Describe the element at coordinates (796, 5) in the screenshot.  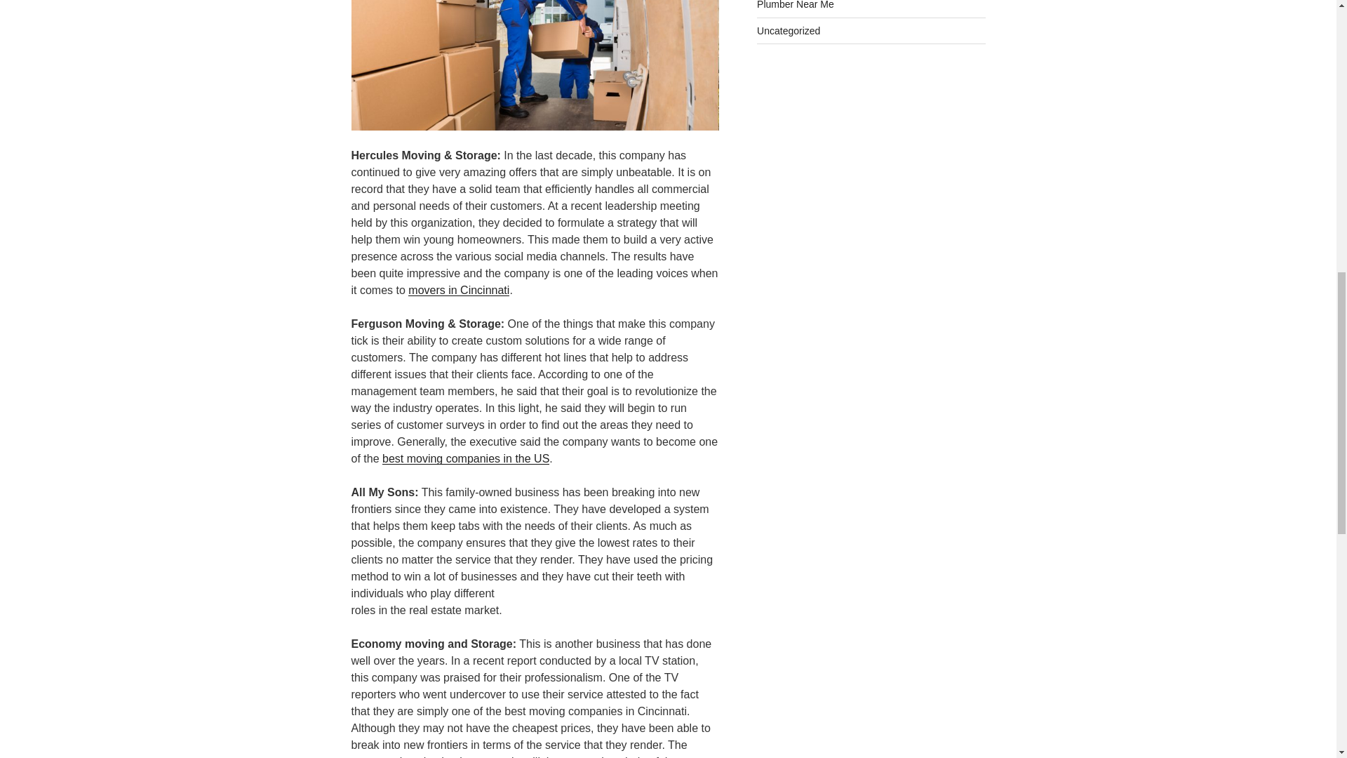
I see `Plumber Near Me` at that location.